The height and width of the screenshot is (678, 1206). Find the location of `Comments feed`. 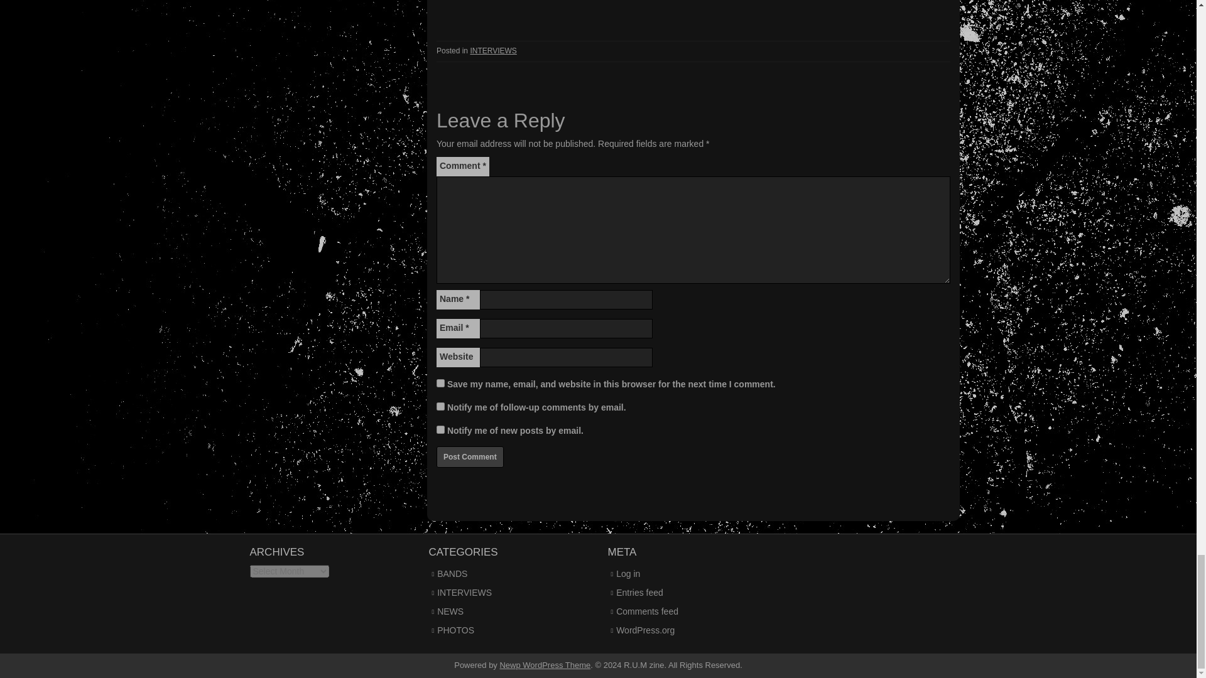

Comments feed is located at coordinates (647, 611).